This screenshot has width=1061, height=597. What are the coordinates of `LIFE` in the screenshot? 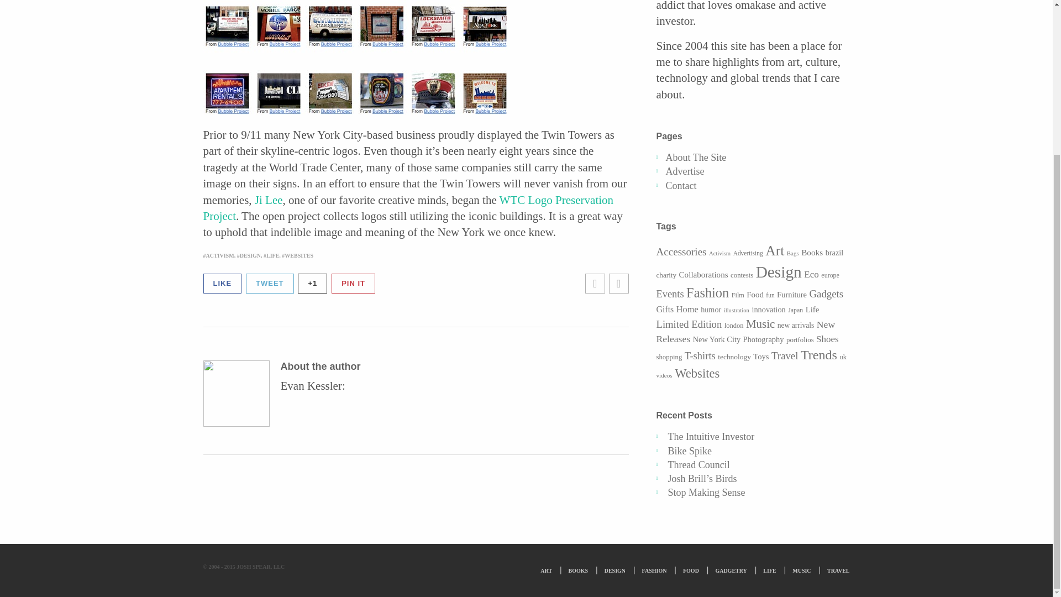 It's located at (271, 255).